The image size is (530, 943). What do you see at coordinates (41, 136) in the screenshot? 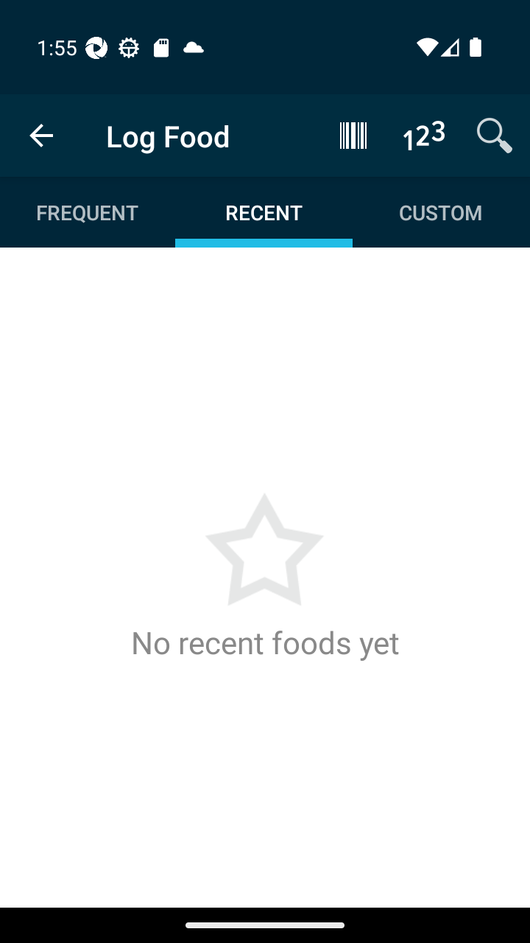
I see `Navigate up` at bounding box center [41, 136].